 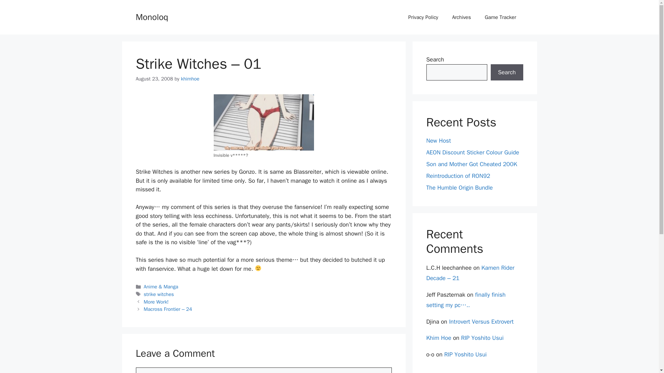 What do you see at coordinates (190, 79) in the screenshot?
I see `View all posts by khimhoe` at bounding box center [190, 79].